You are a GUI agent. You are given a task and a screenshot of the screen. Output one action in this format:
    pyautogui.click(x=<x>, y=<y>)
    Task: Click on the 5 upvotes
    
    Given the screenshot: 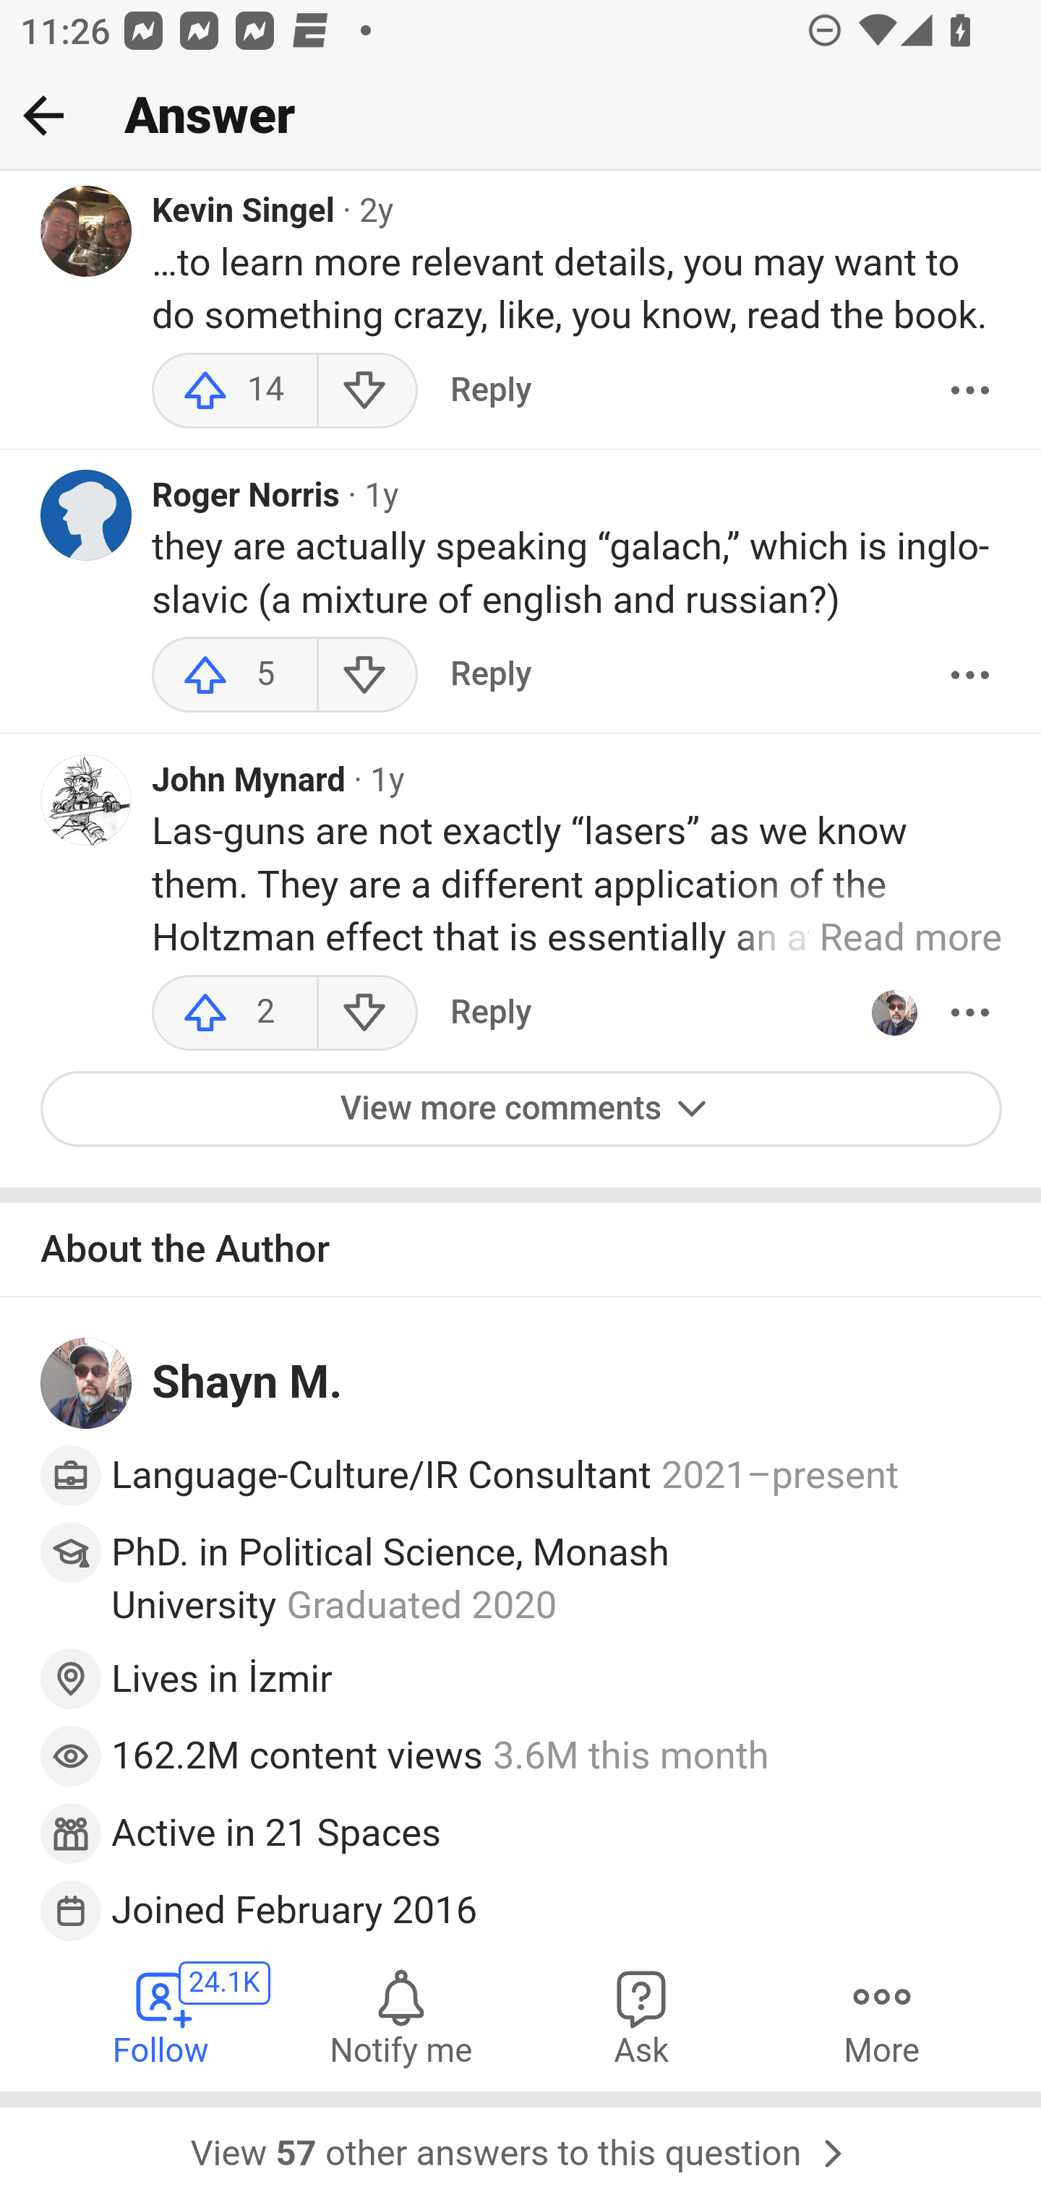 What is the action you would take?
    pyautogui.click(x=235, y=676)
    